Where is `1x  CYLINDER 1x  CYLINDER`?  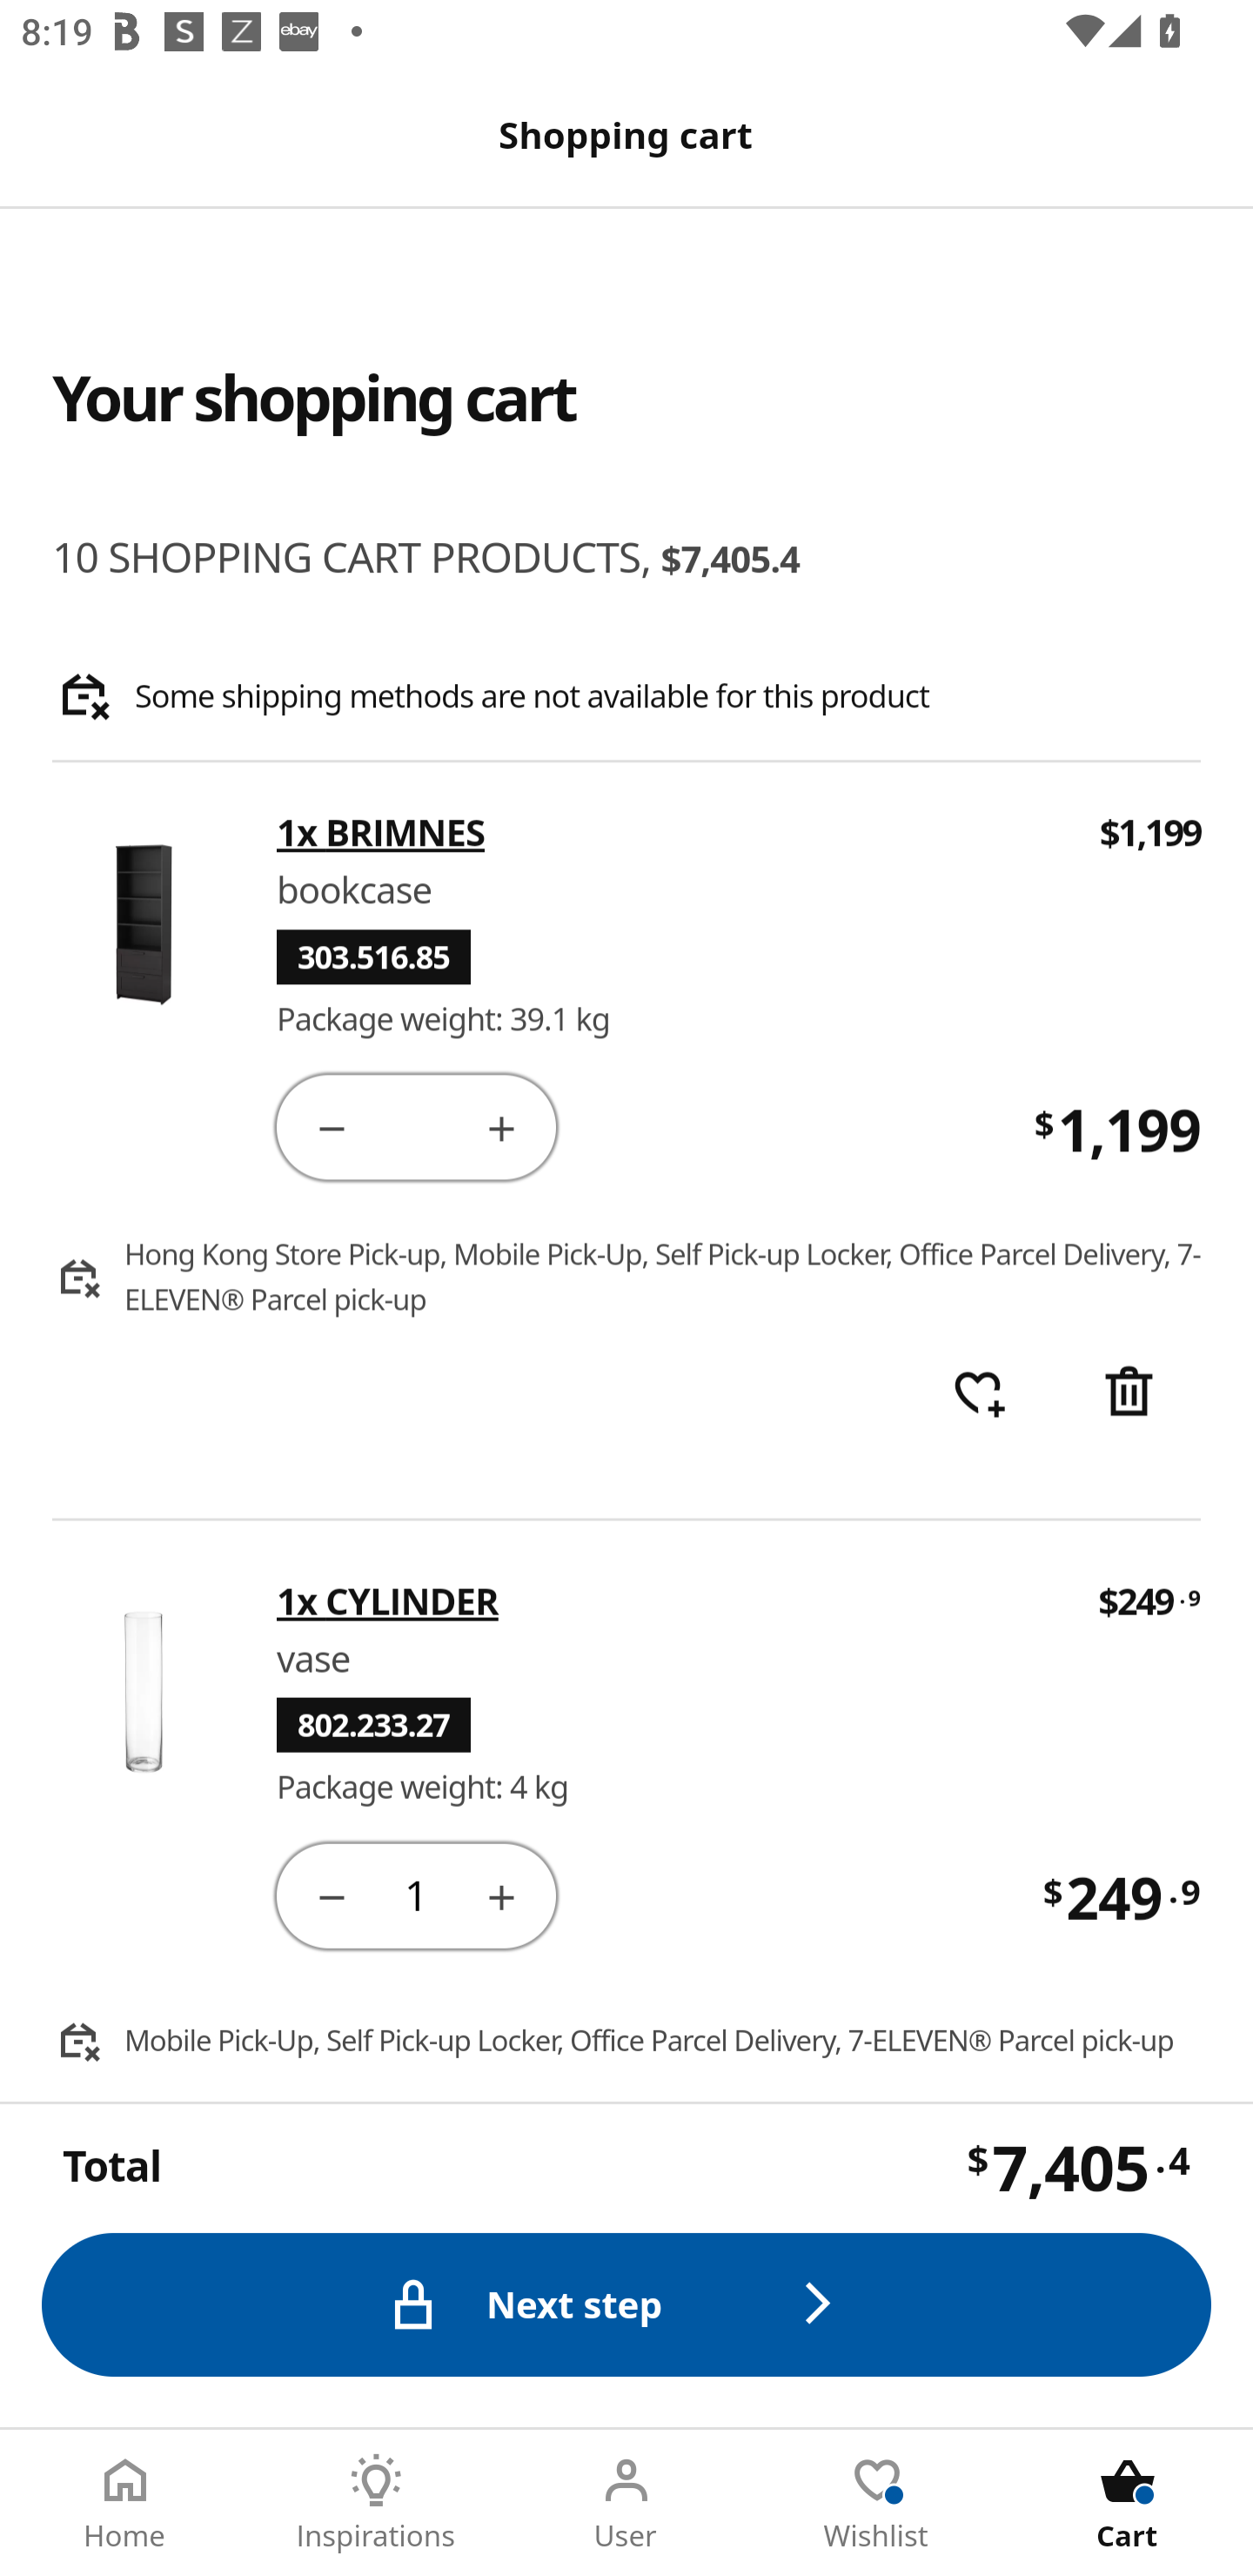 1x  CYLINDER 1x  CYLINDER is located at coordinates (667, 1600).